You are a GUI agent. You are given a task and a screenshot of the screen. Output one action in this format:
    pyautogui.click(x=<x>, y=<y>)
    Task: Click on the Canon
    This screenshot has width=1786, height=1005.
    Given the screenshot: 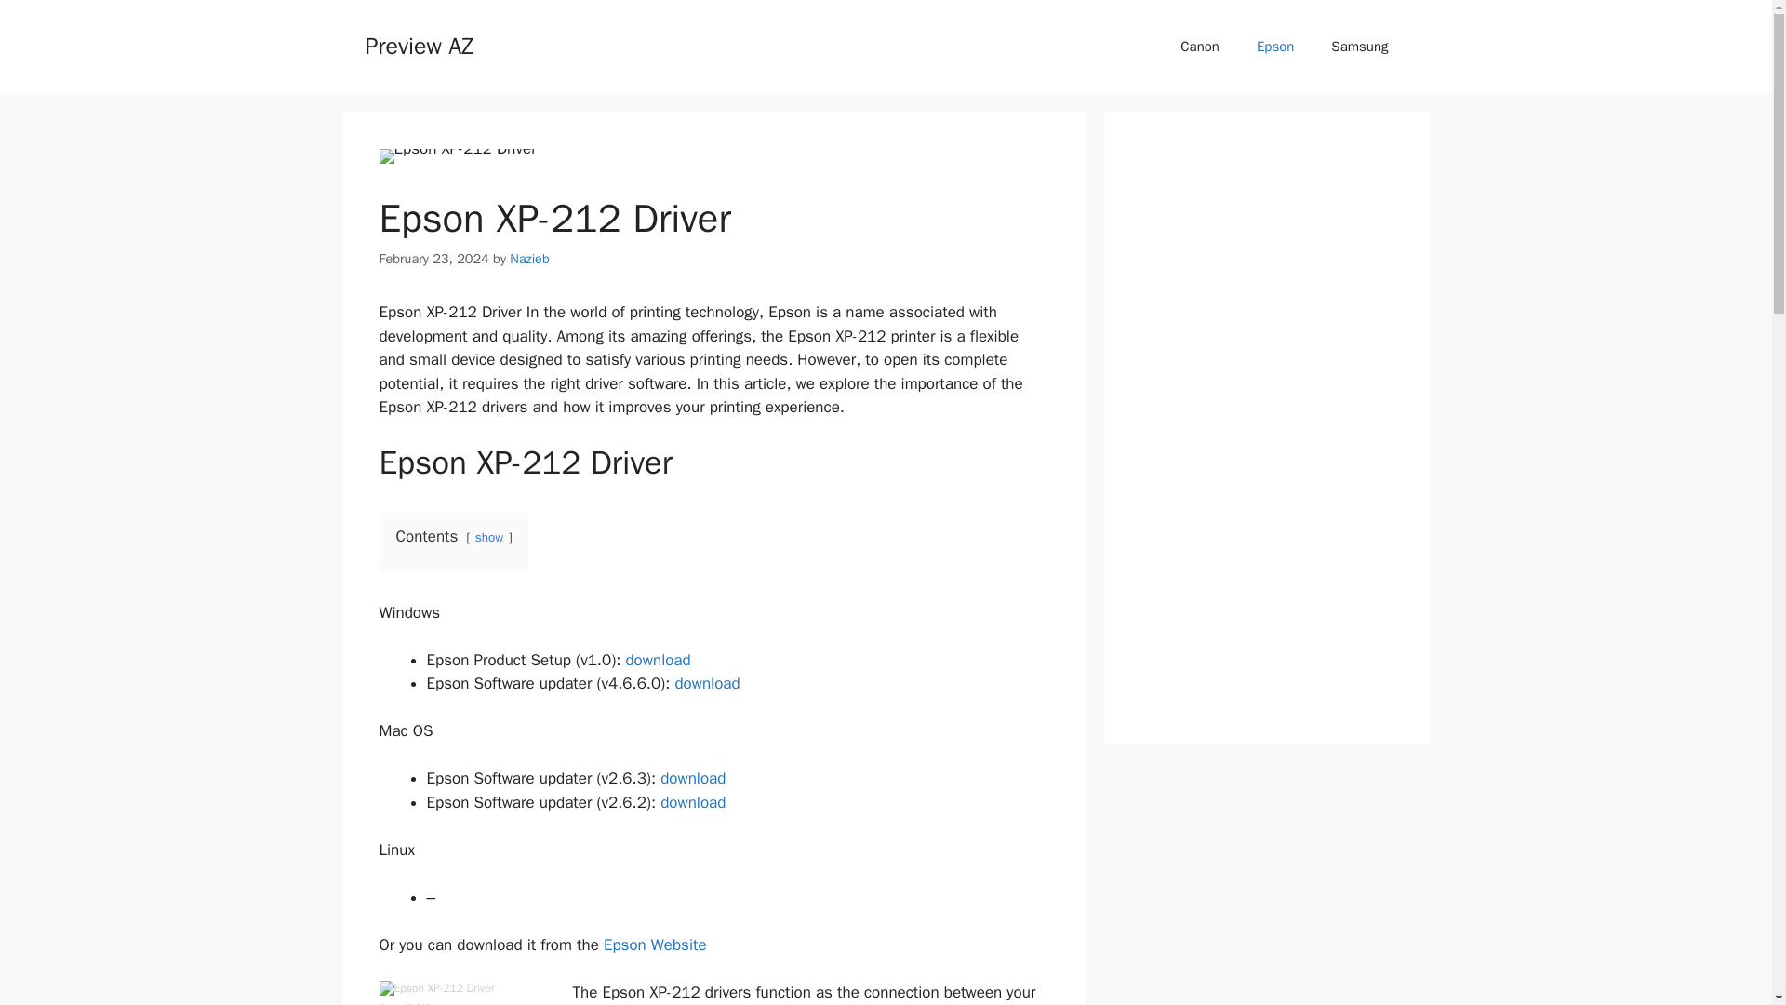 What is the action you would take?
    pyautogui.click(x=1200, y=47)
    